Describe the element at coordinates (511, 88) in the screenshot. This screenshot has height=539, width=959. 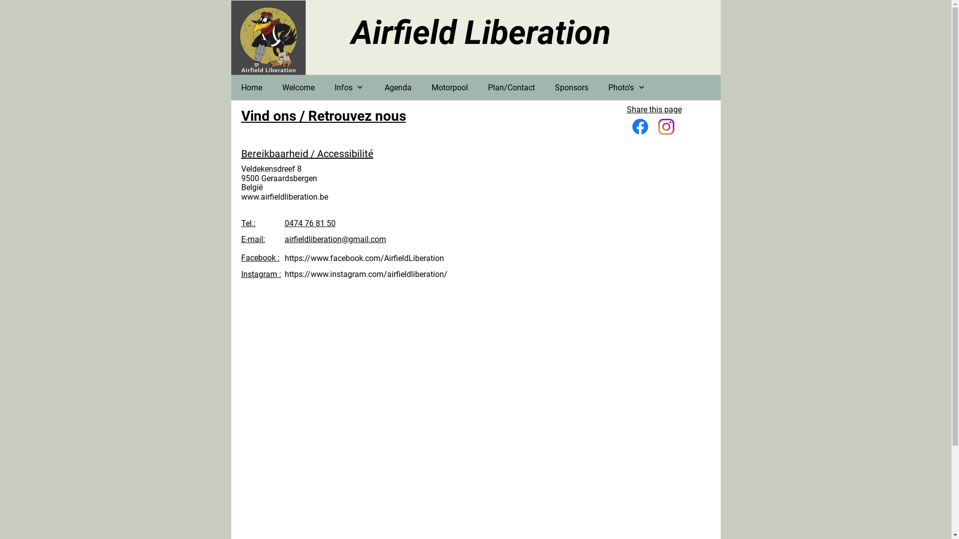
I see `Plan/Contact` at that location.